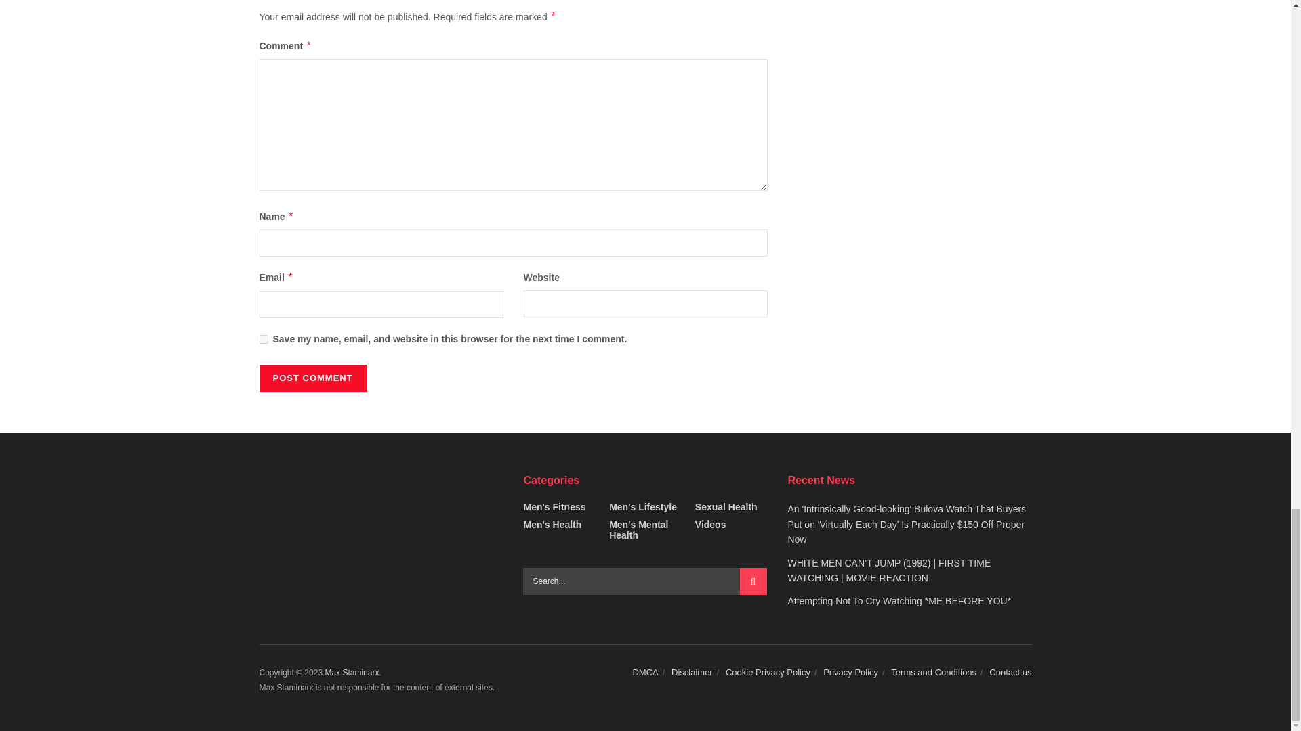 This screenshot has height=731, width=1301. What do you see at coordinates (263, 338) in the screenshot?
I see `yes` at bounding box center [263, 338].